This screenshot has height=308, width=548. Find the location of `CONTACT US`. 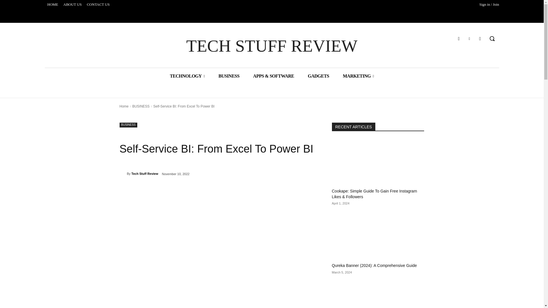

CONTACT US is located at coordinates (98, 5).